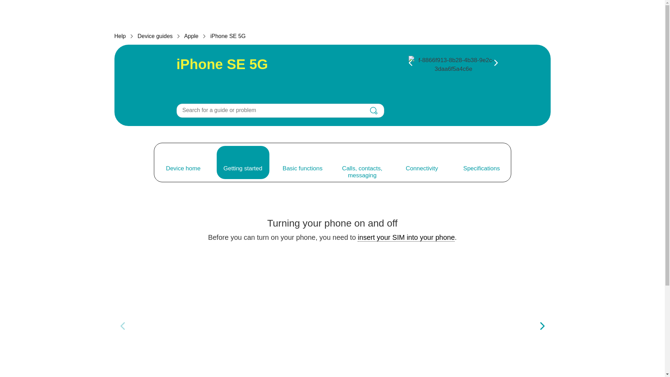  I want to click on Device guides, so click(155, 36).